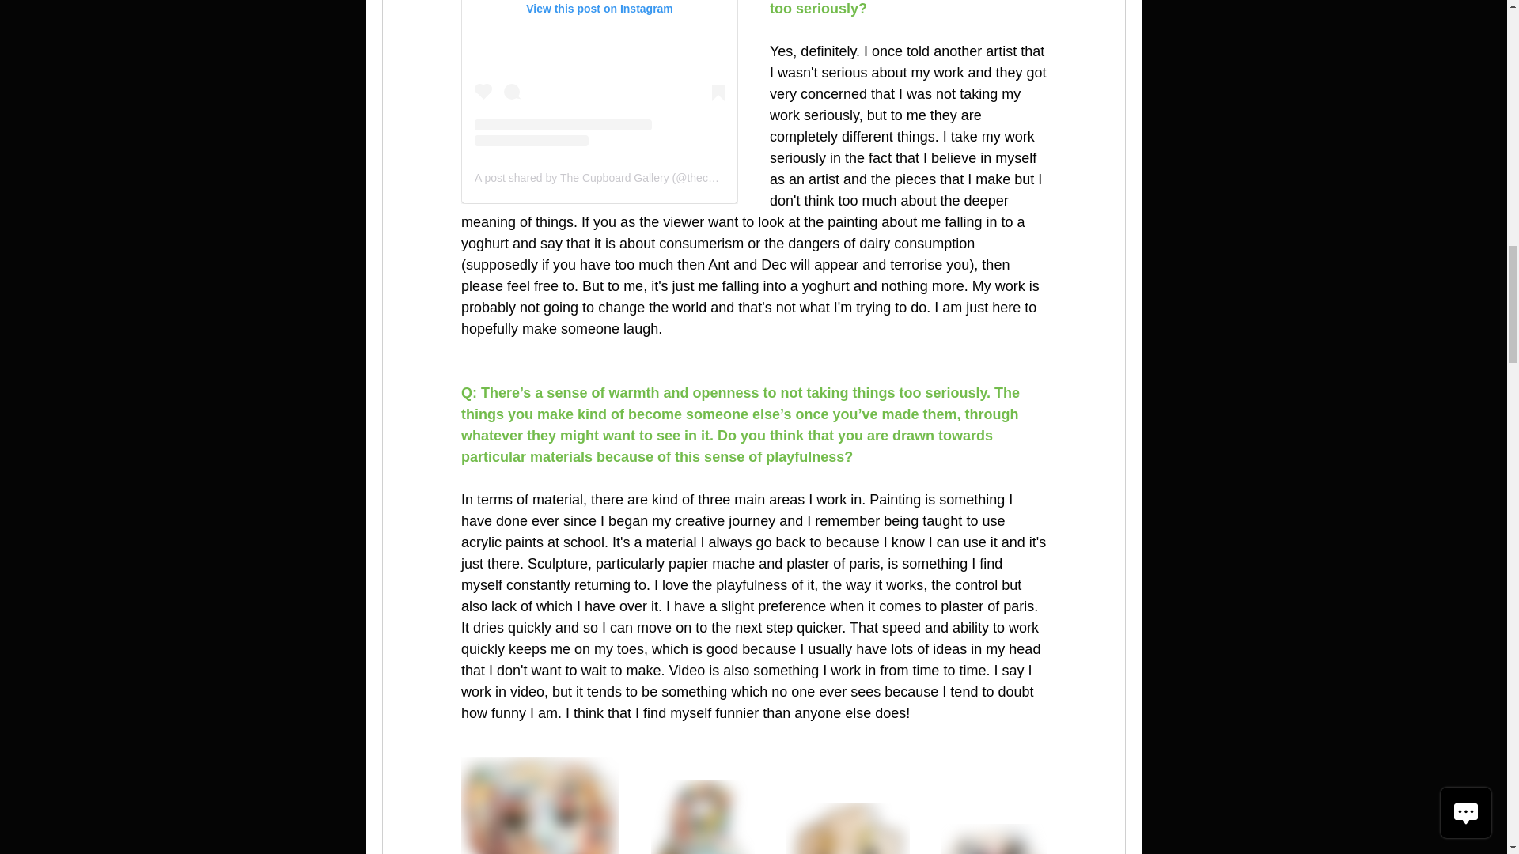 The image size is (1519, 854). Describe the element at coordinates (598, 102) in the screenshot. I see `remote content` at that location.